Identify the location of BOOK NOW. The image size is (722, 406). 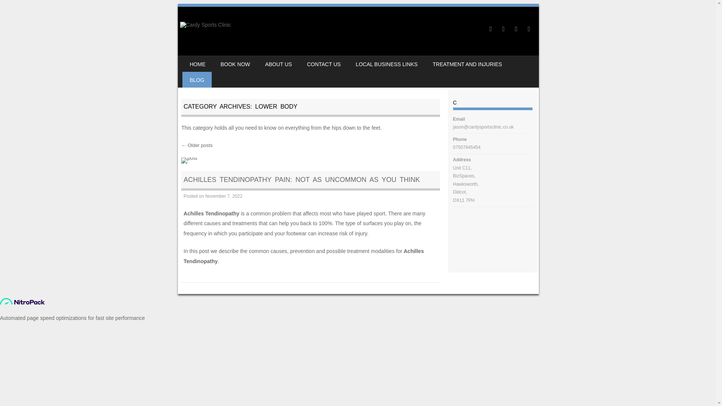
(235, 64).